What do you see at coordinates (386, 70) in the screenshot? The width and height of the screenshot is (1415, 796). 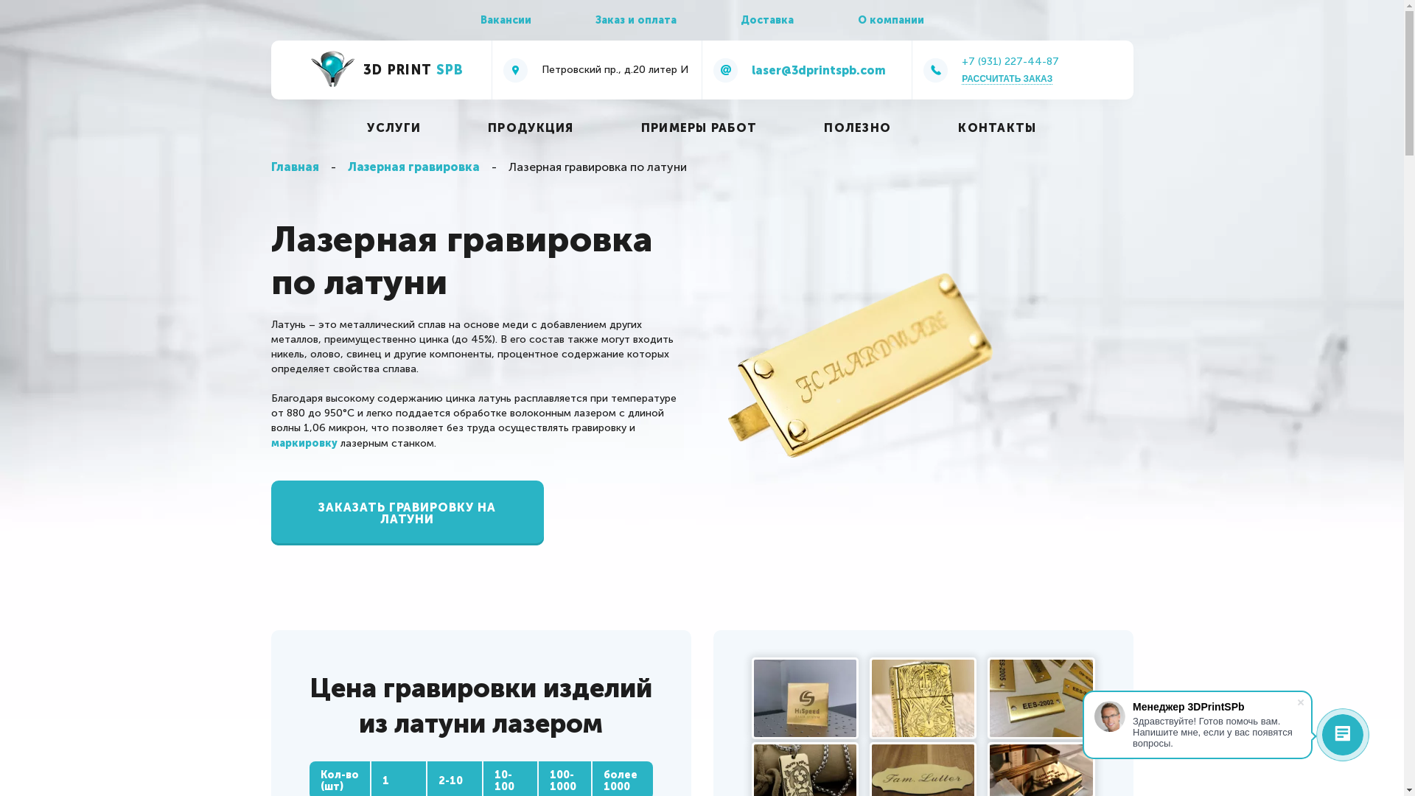 I see `3D PRINT SPB` at bounding box center [386, 70].